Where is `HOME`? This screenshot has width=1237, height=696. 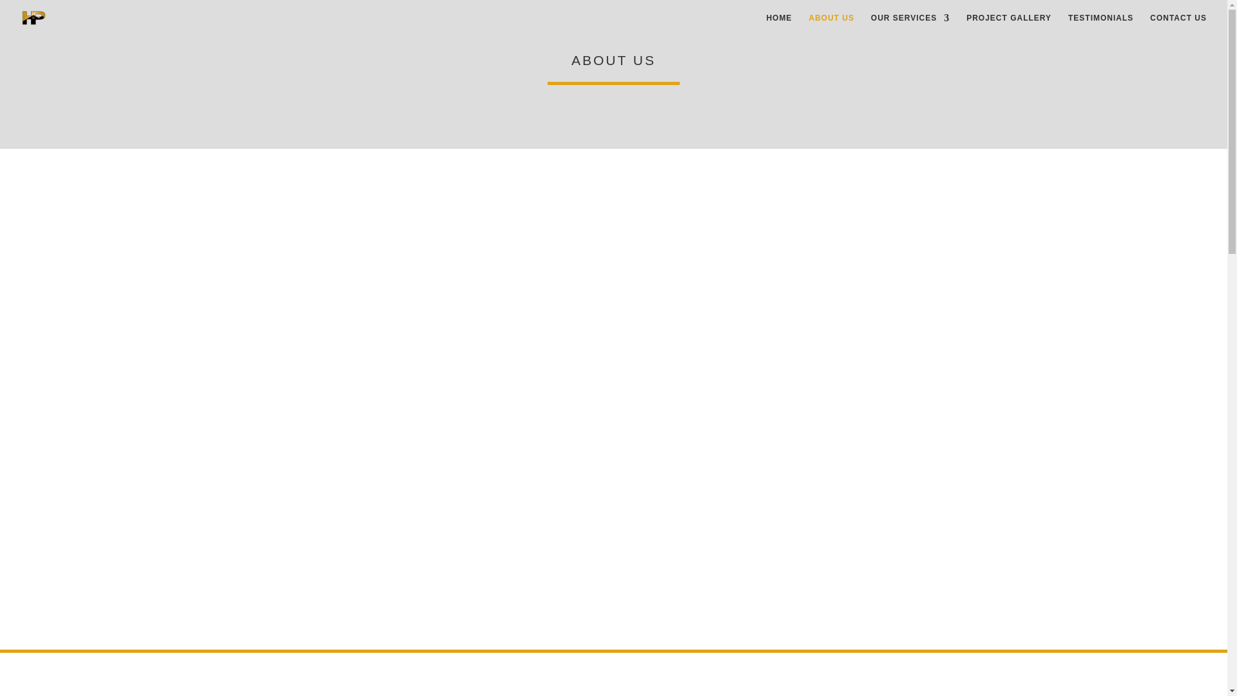
HOME is located at coordinates (778, 24).